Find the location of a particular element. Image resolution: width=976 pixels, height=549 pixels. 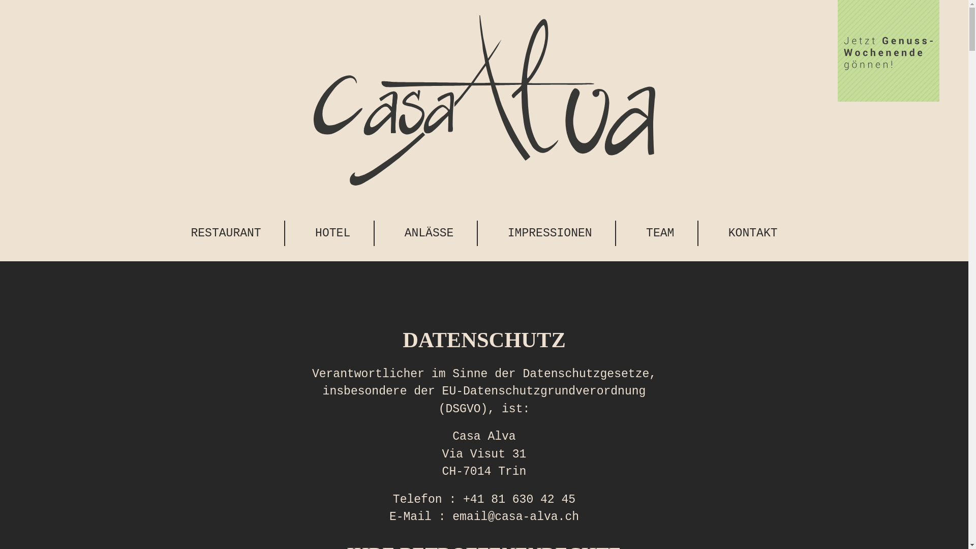

HOTEL is located at coordinates (333, 233).